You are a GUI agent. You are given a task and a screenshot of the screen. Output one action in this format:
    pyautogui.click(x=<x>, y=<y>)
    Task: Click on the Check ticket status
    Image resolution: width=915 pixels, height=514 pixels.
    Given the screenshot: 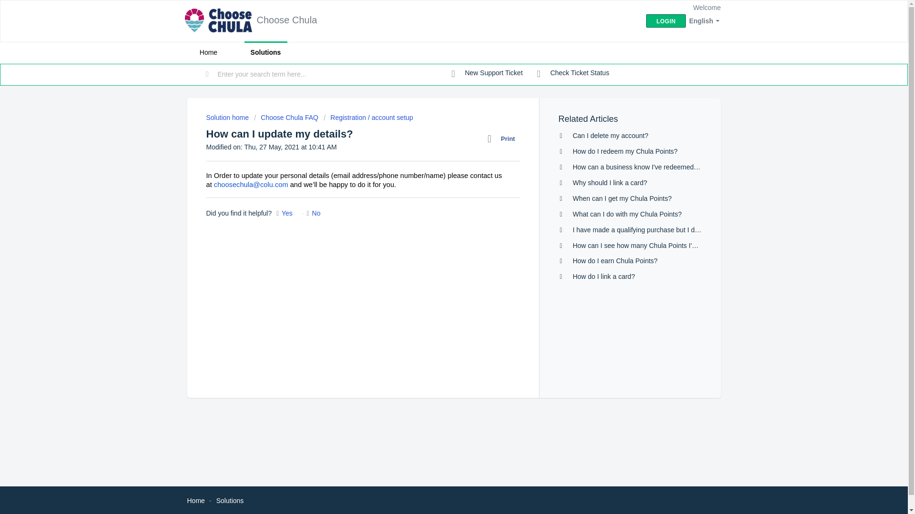 What is the action you would take?
    pyautogui.click(x=573, y=73)
    